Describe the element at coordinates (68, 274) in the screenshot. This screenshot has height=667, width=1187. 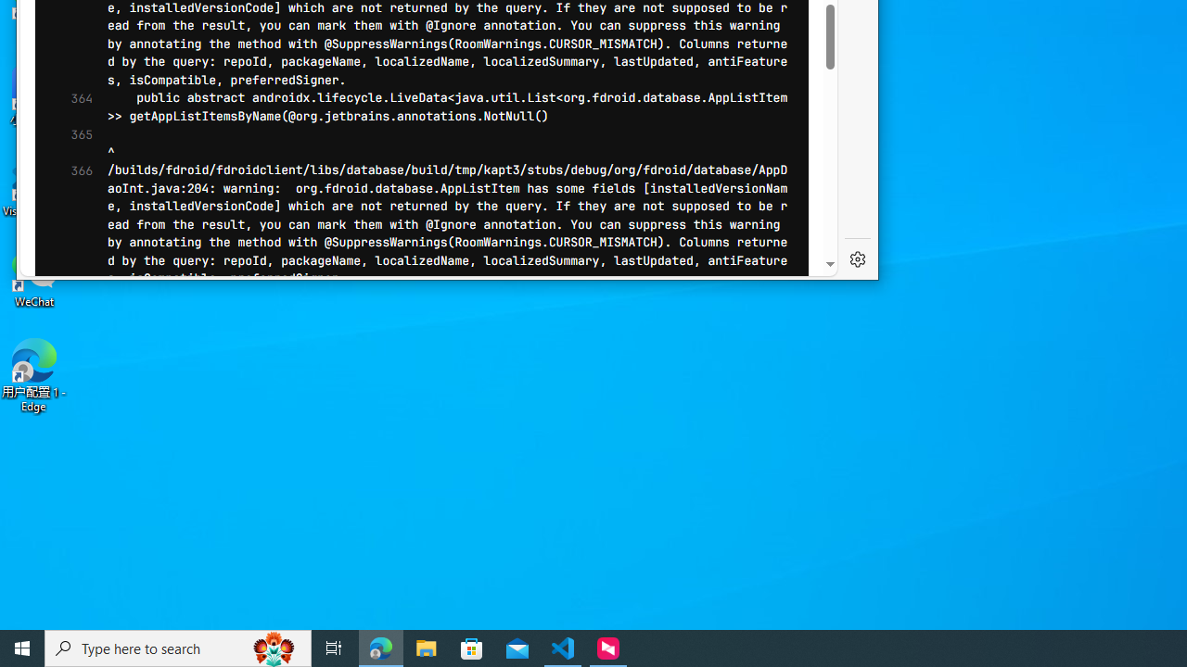
I see `439` at that location.